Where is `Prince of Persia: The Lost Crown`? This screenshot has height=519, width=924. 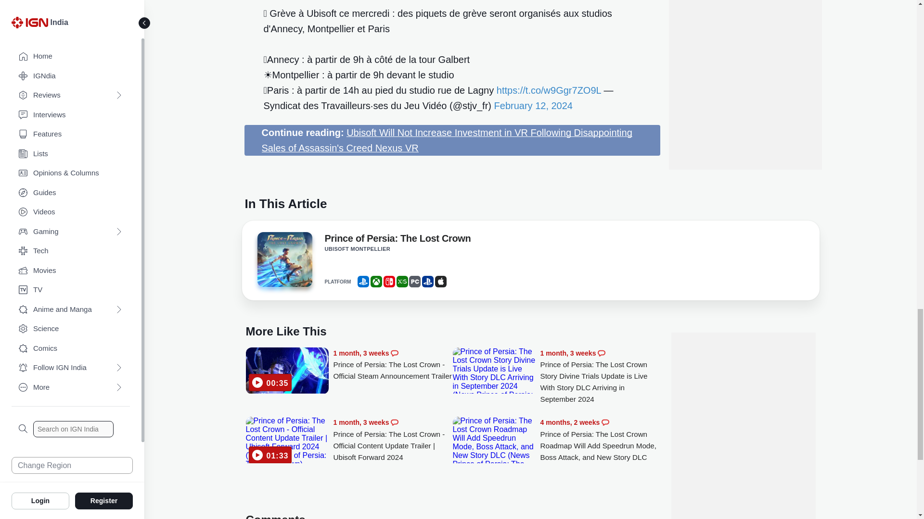
Prince of Persia: The Lost Crown is located at coordinates (397, 240).